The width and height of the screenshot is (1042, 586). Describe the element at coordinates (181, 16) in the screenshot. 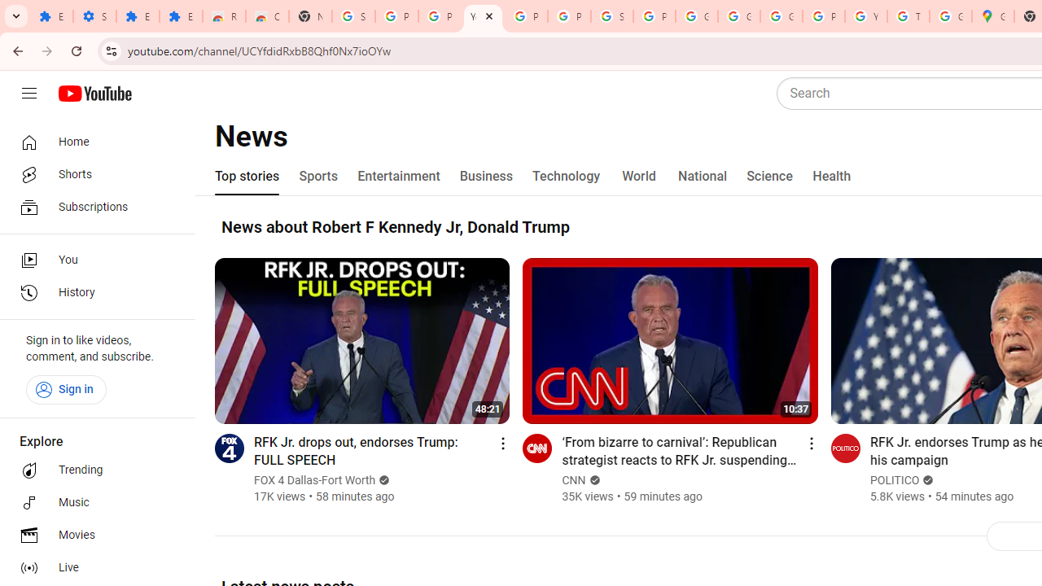

I see `Extensions` at that location.